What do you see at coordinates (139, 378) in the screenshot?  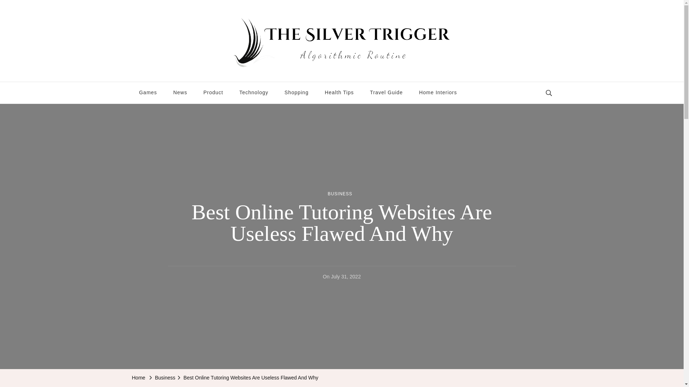 I see `Home` at bounding box center [139, 378].